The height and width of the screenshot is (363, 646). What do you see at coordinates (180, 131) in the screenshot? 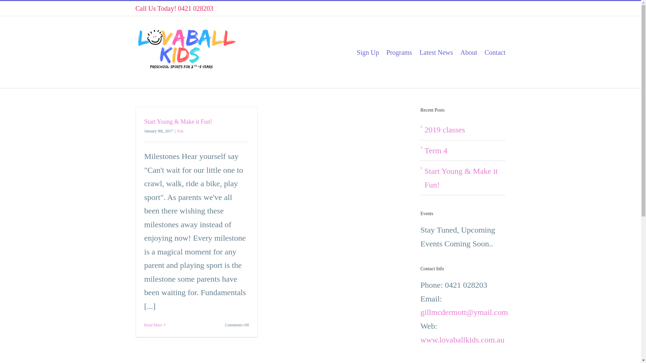
I see `Fun` at bounding box center [180, 131].